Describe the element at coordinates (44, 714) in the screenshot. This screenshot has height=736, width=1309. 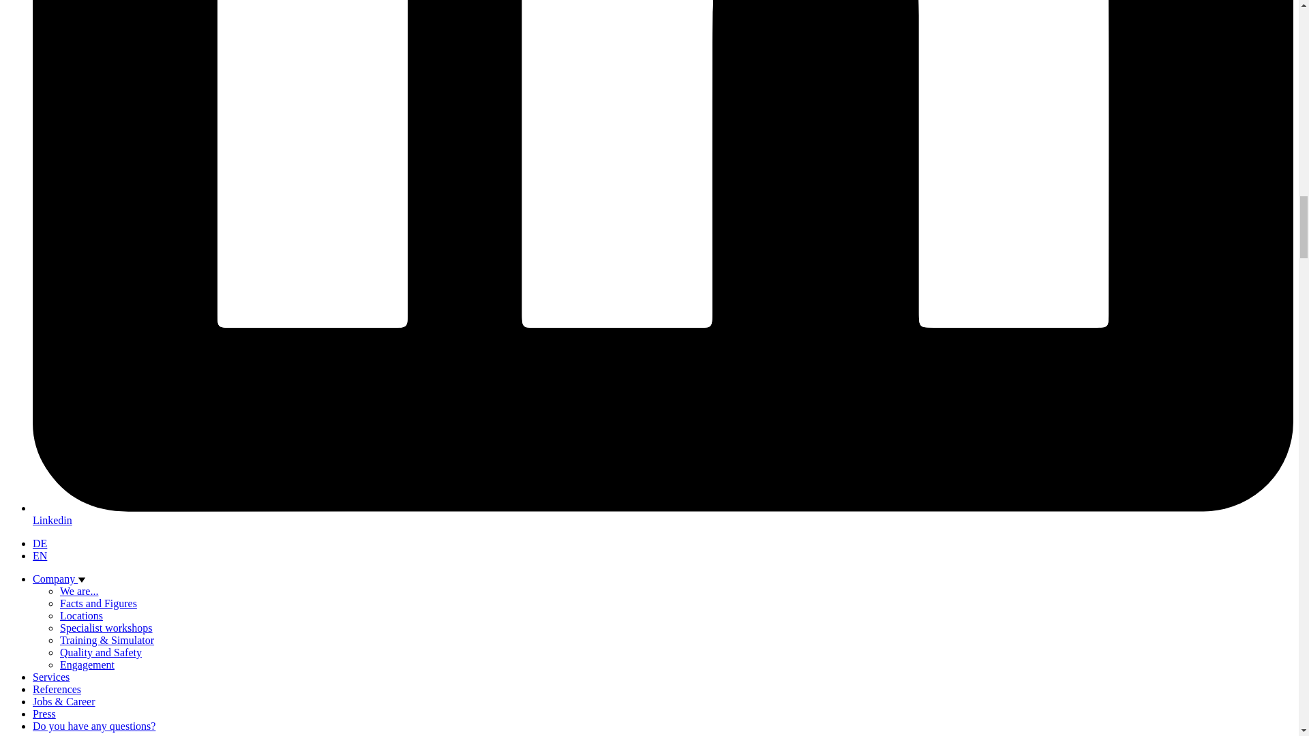
I see `Press` at that location.